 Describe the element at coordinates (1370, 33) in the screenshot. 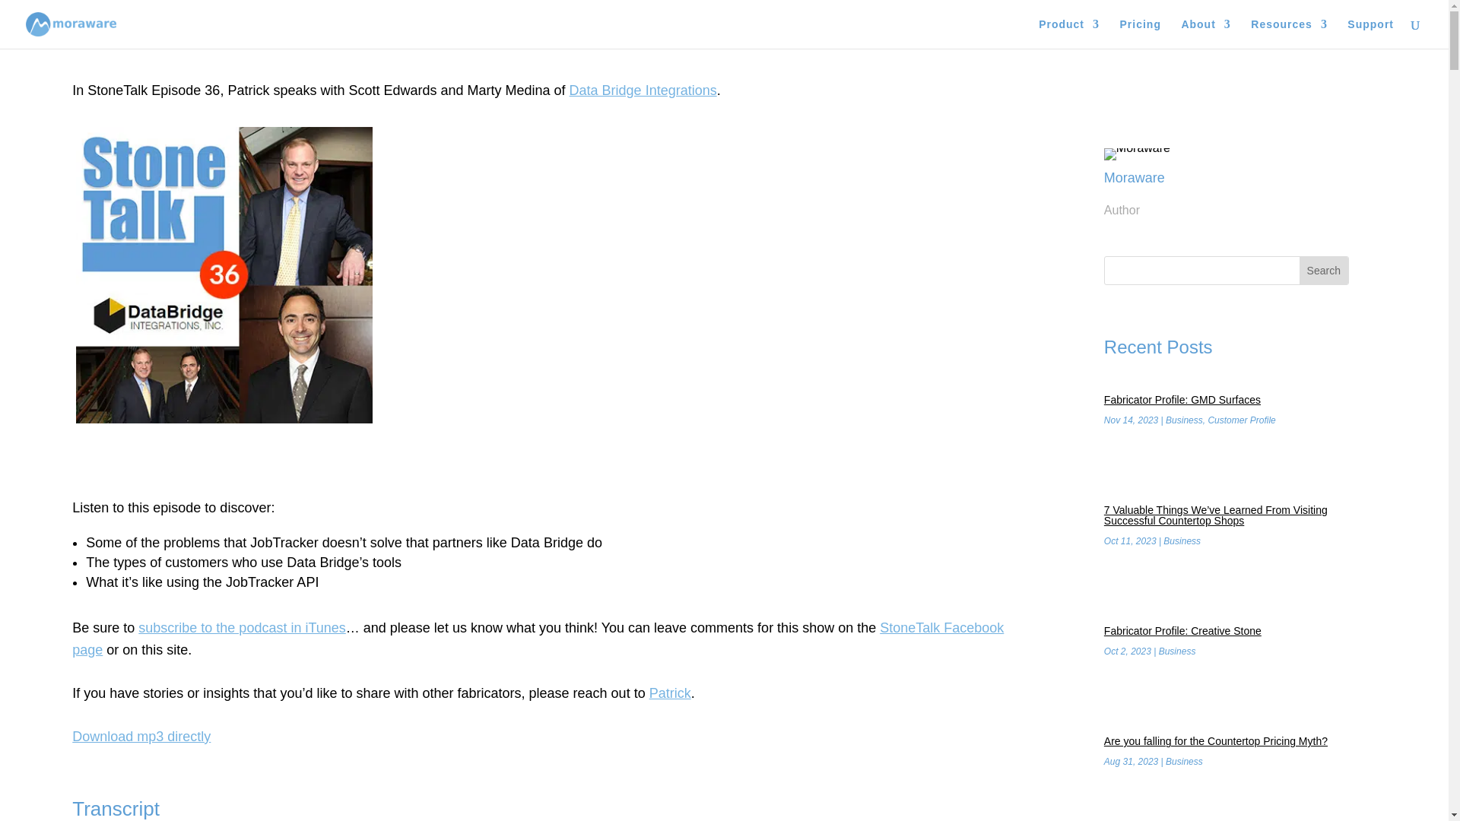

I see `Support` at that location.